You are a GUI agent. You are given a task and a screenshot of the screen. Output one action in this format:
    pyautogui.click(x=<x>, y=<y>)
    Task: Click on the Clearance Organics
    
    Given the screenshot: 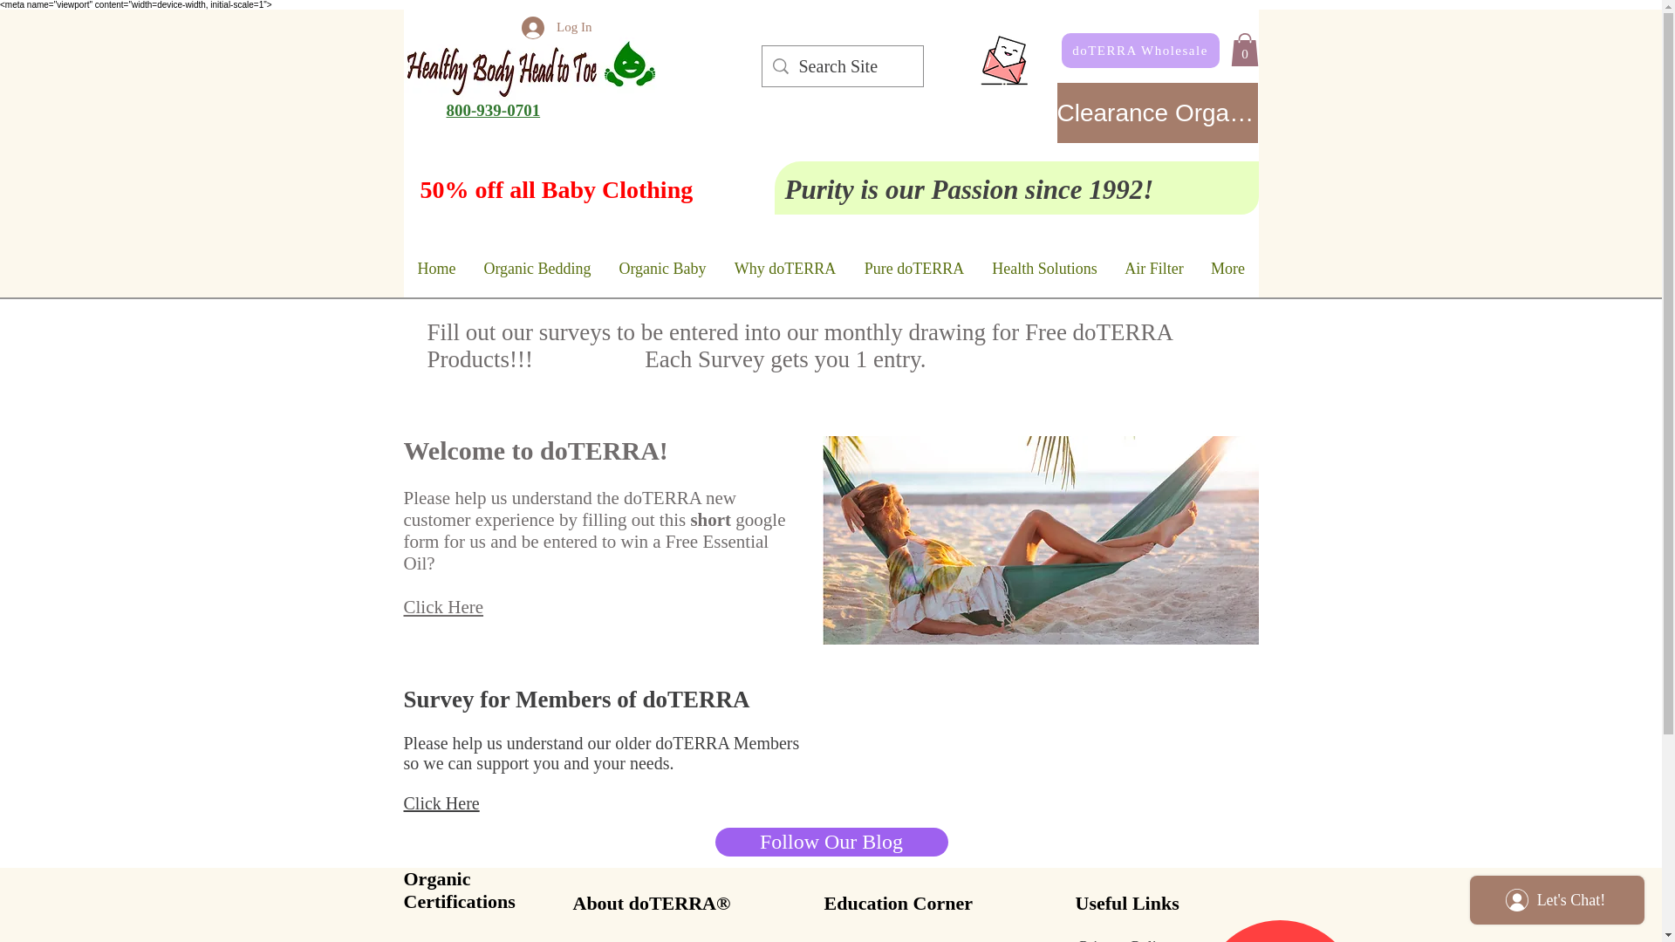 What is the action you would take?
    pyautogui.click(x=1157, y=113)
    